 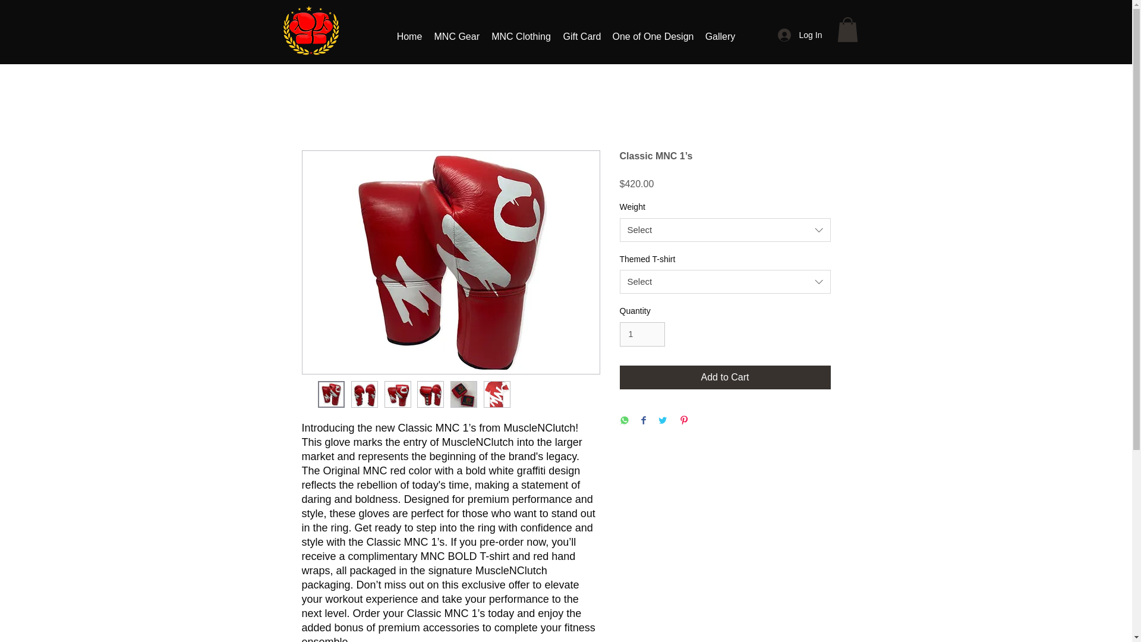 I want to click on 1, so click(x=642, y=334).